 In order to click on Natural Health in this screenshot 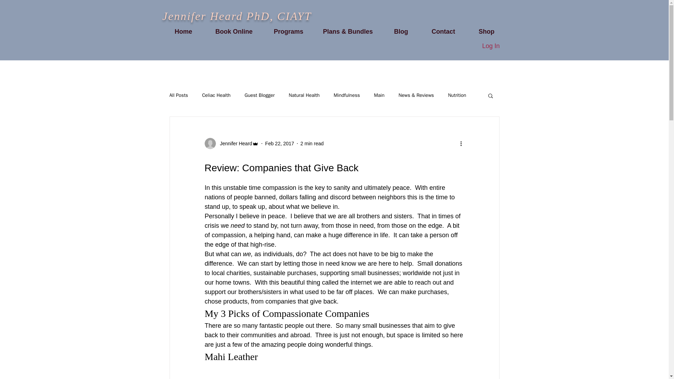, I will do `click(304, 95)`.